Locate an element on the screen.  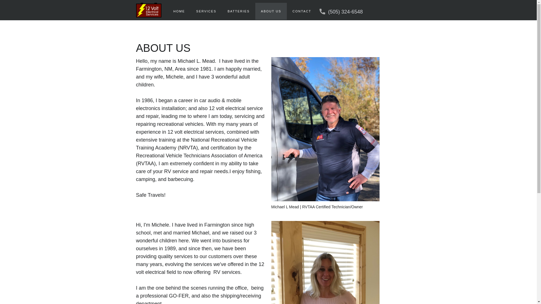
HOME is located at coordinates (179, 11).